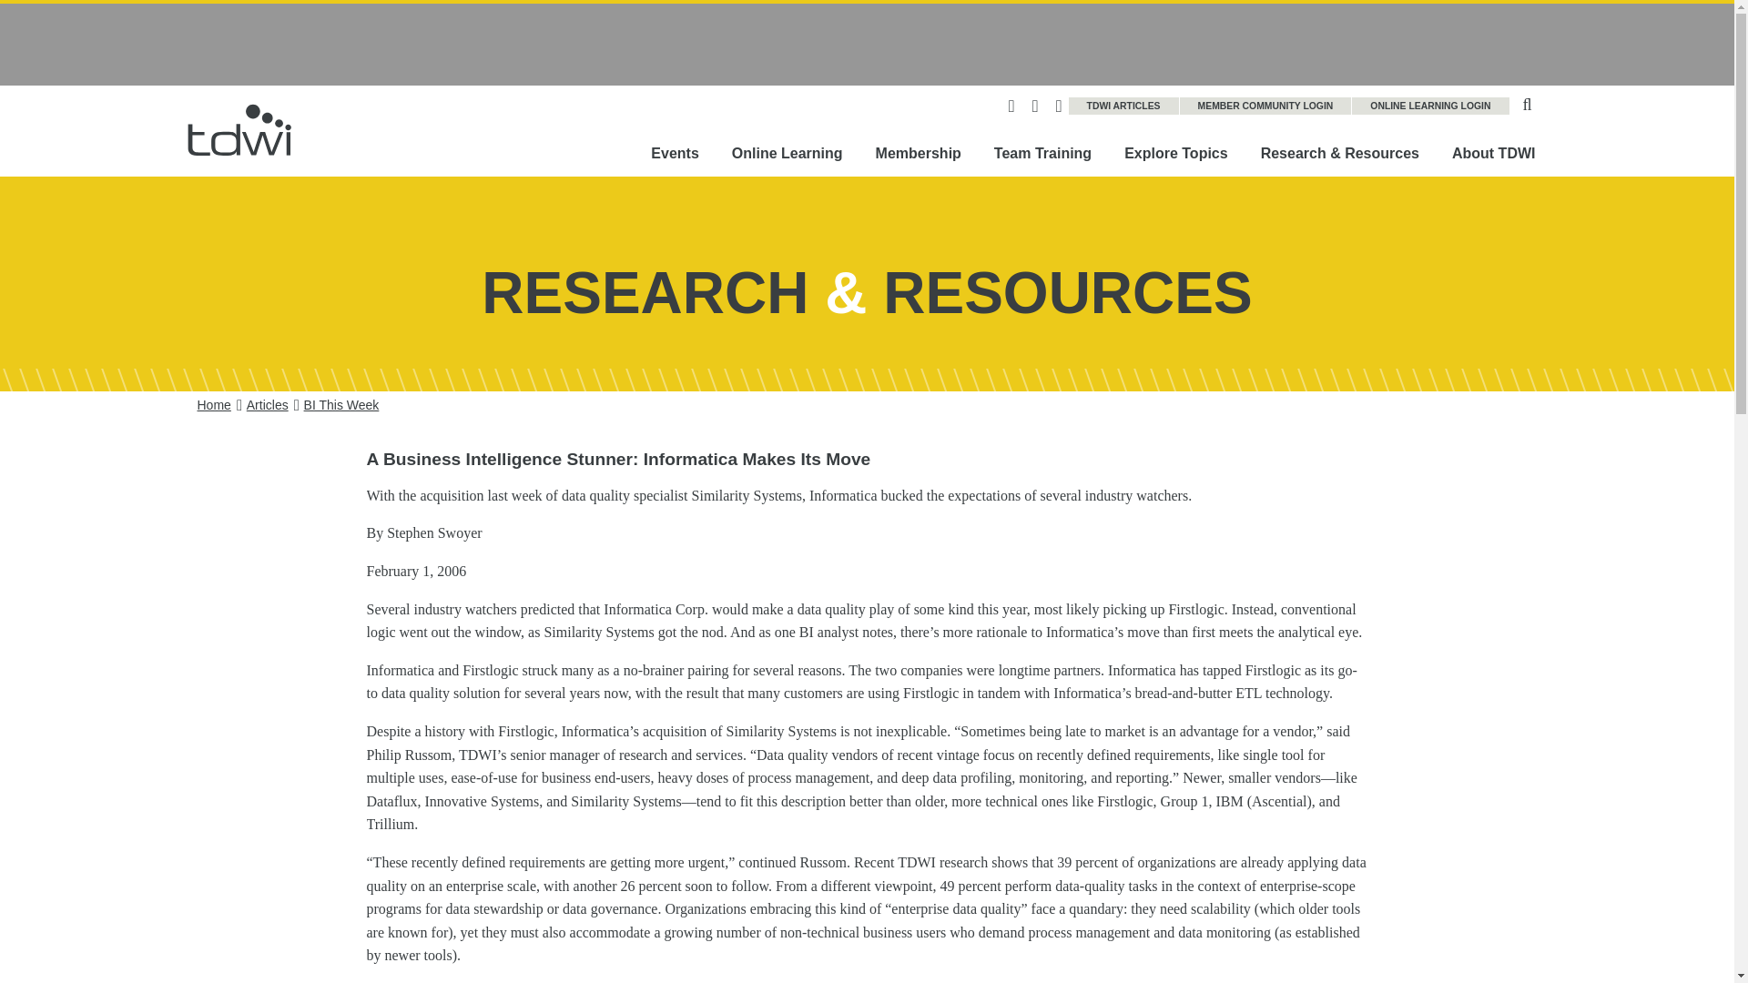 This screenshot has width=1748, height=983. I want to click on Online Learning, so click(787, 153).